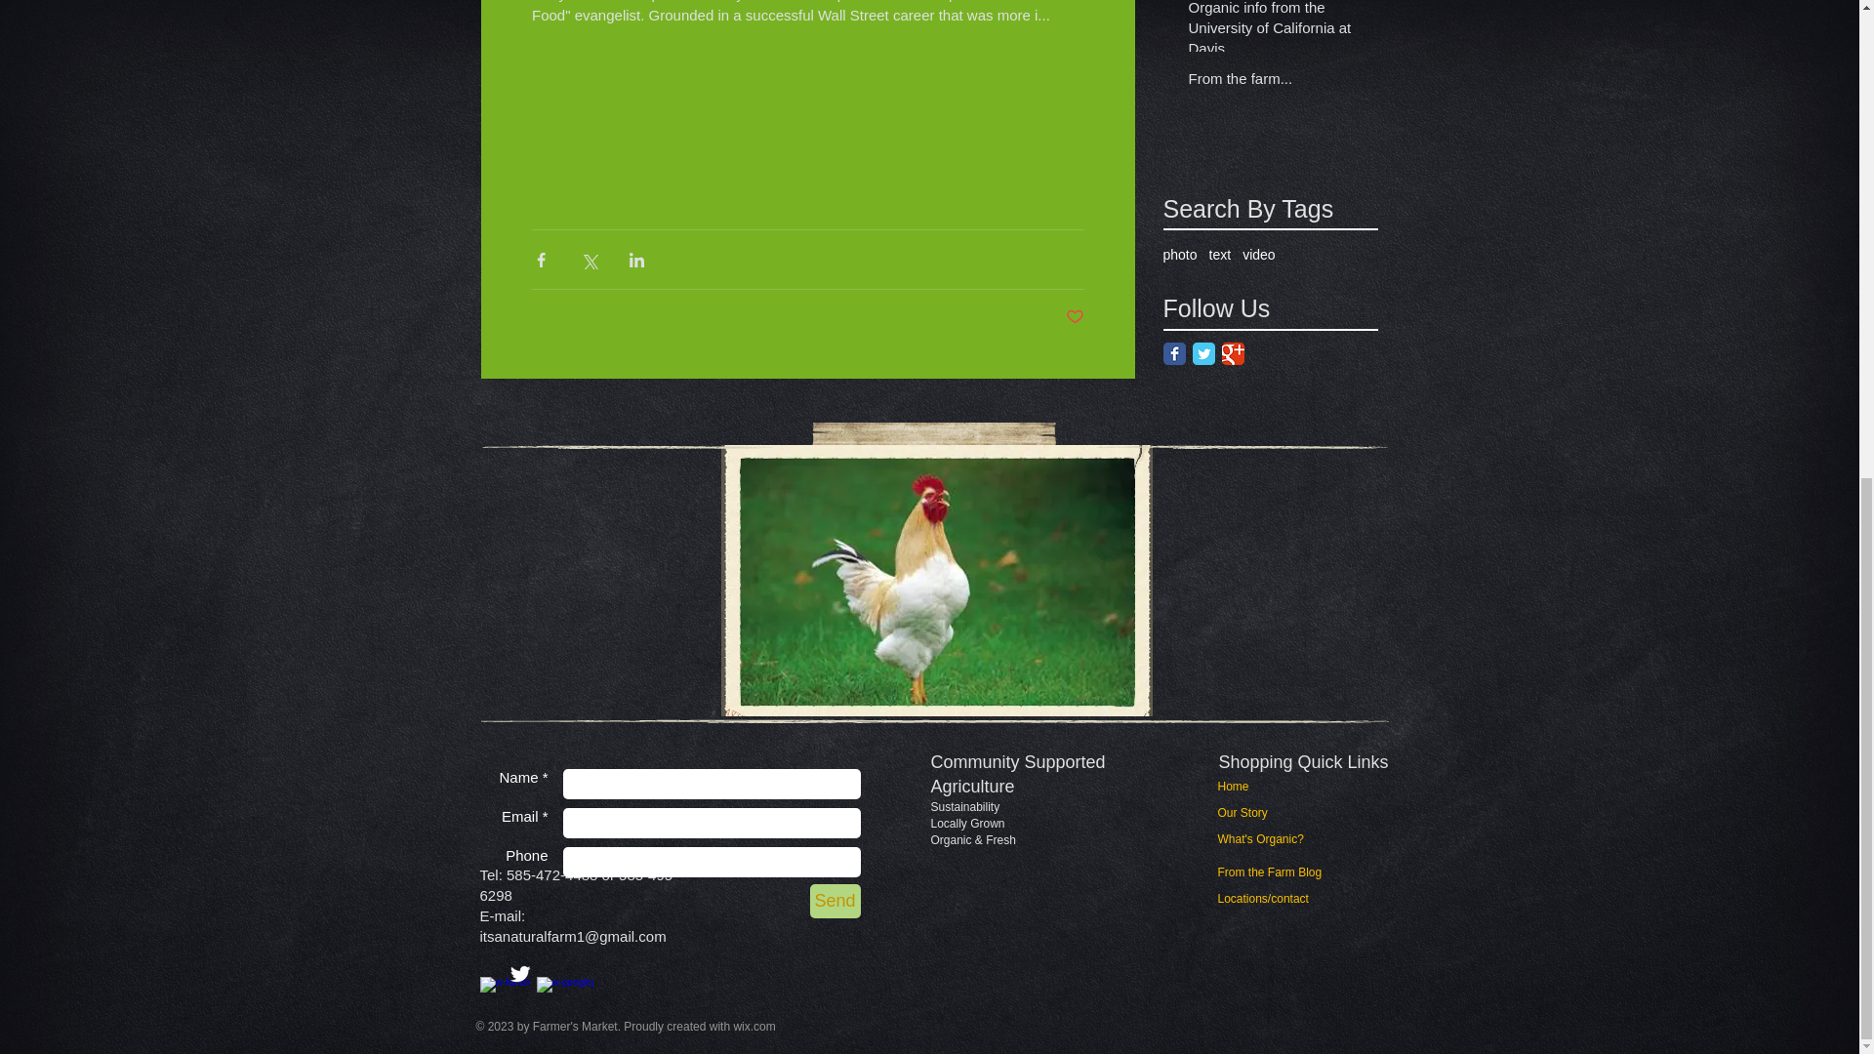  I want to click on Post not marked as liked, so click(1076, 317).